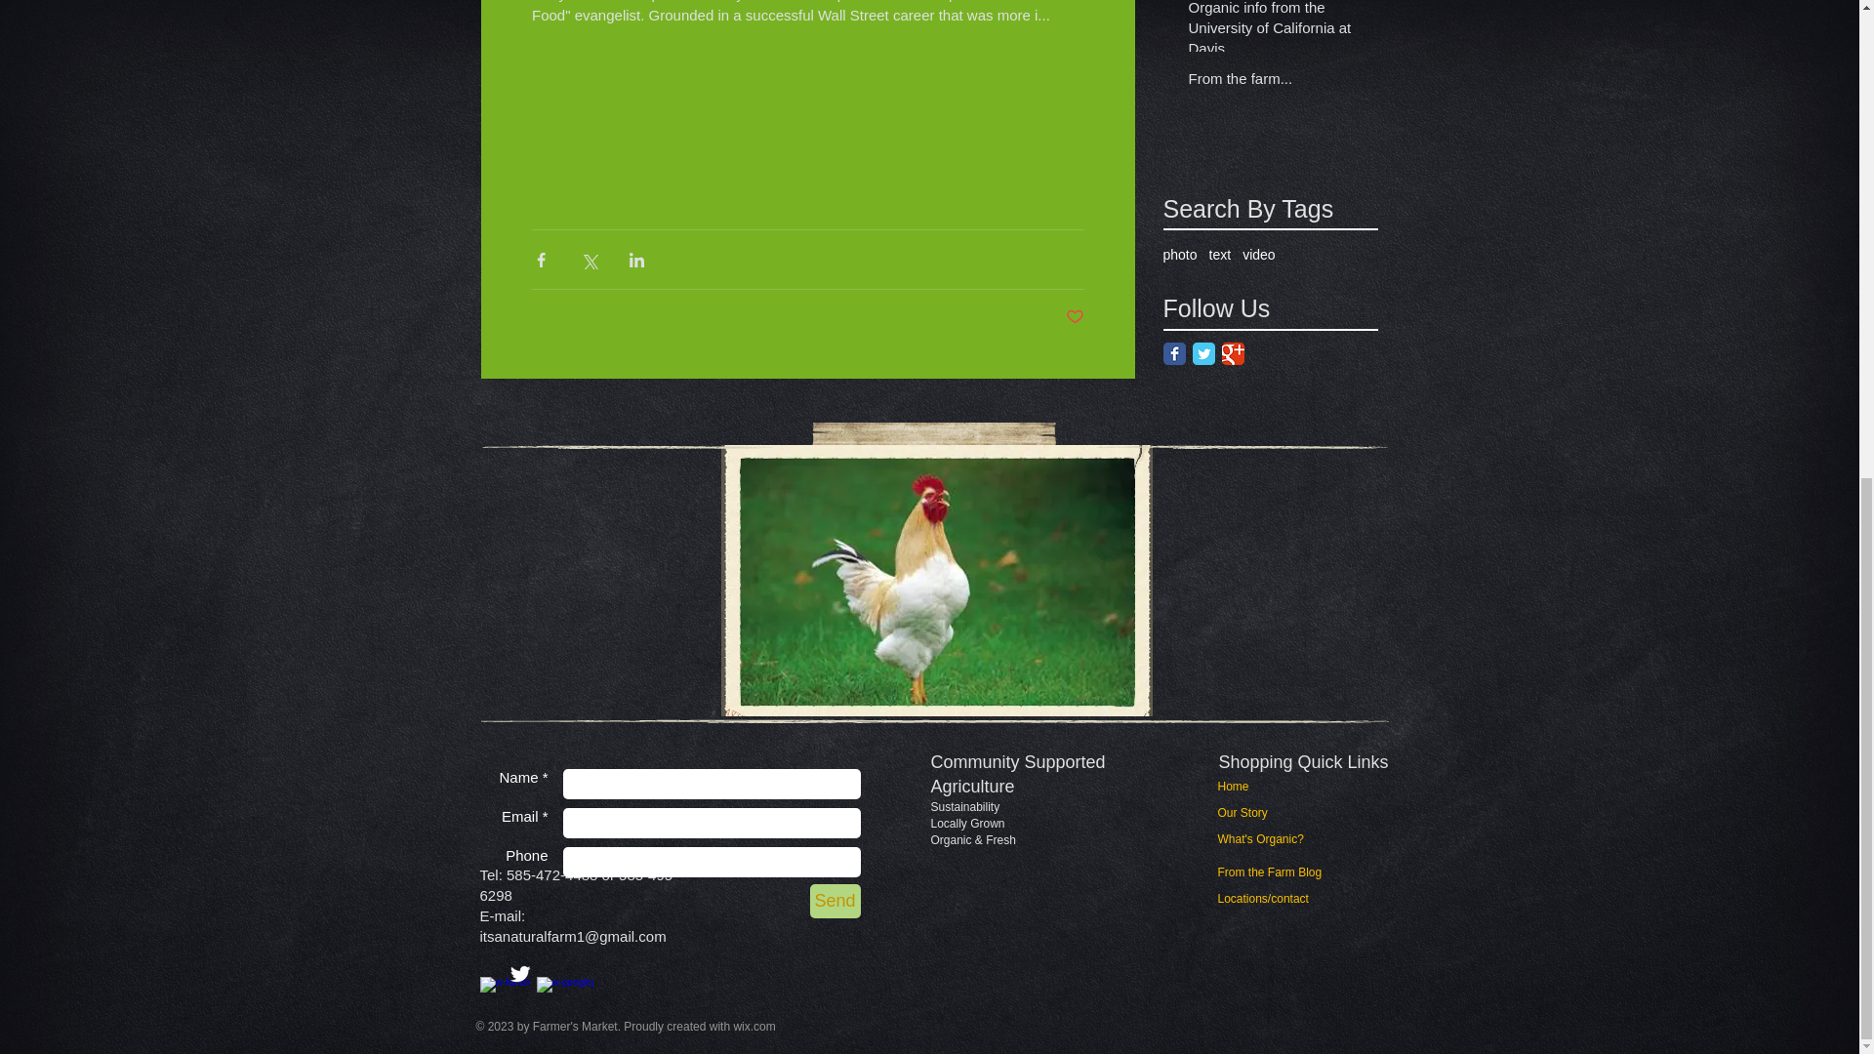  I want to click on Post not marked as liked, so click(1076, 317).